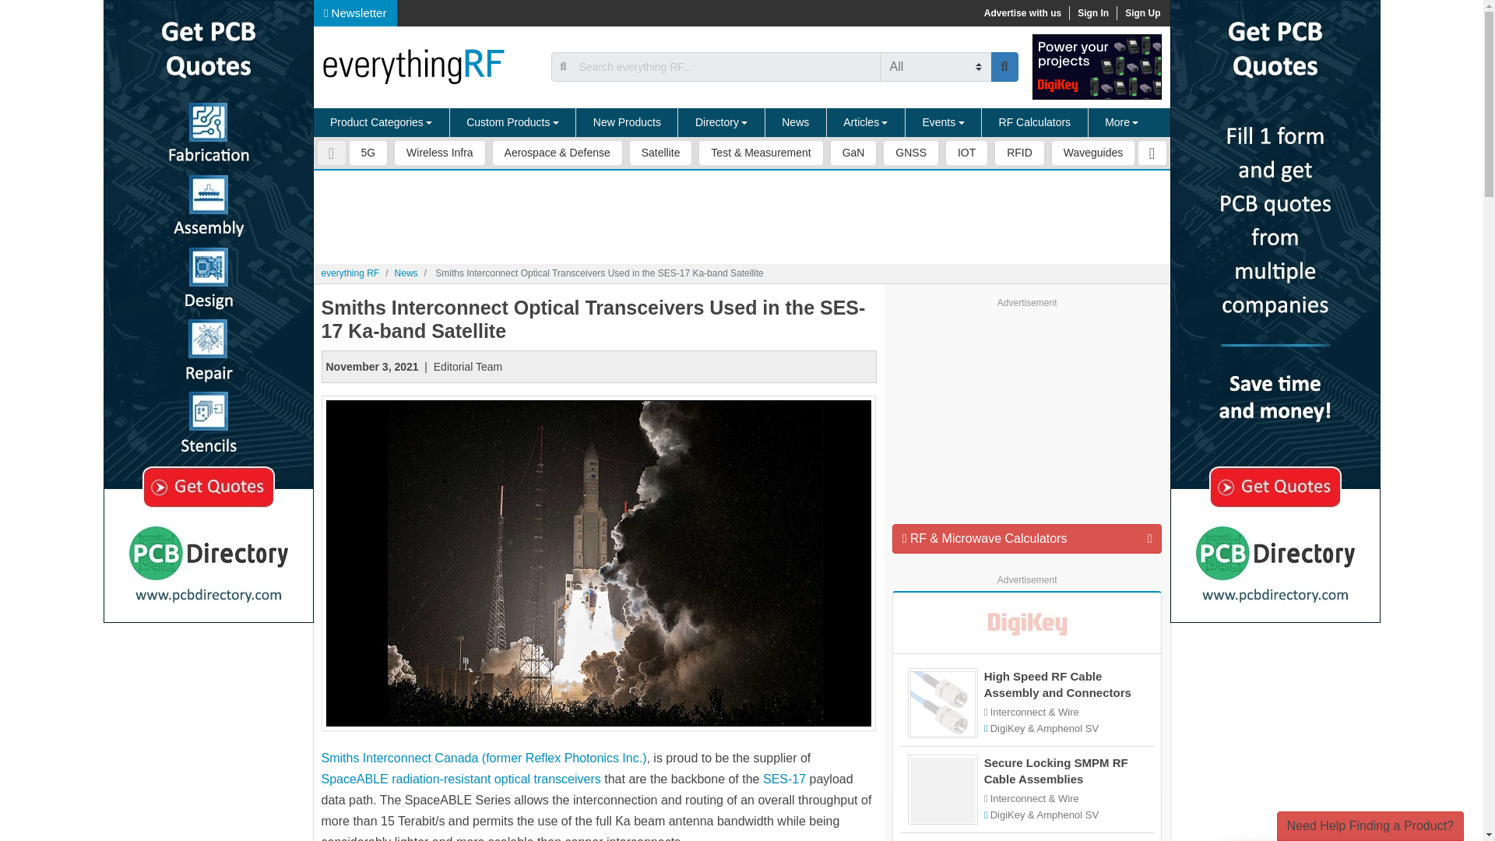 The height and width of the screenshot is (841, 1495). I want to click on Advertise with us, so click(1022, 12).